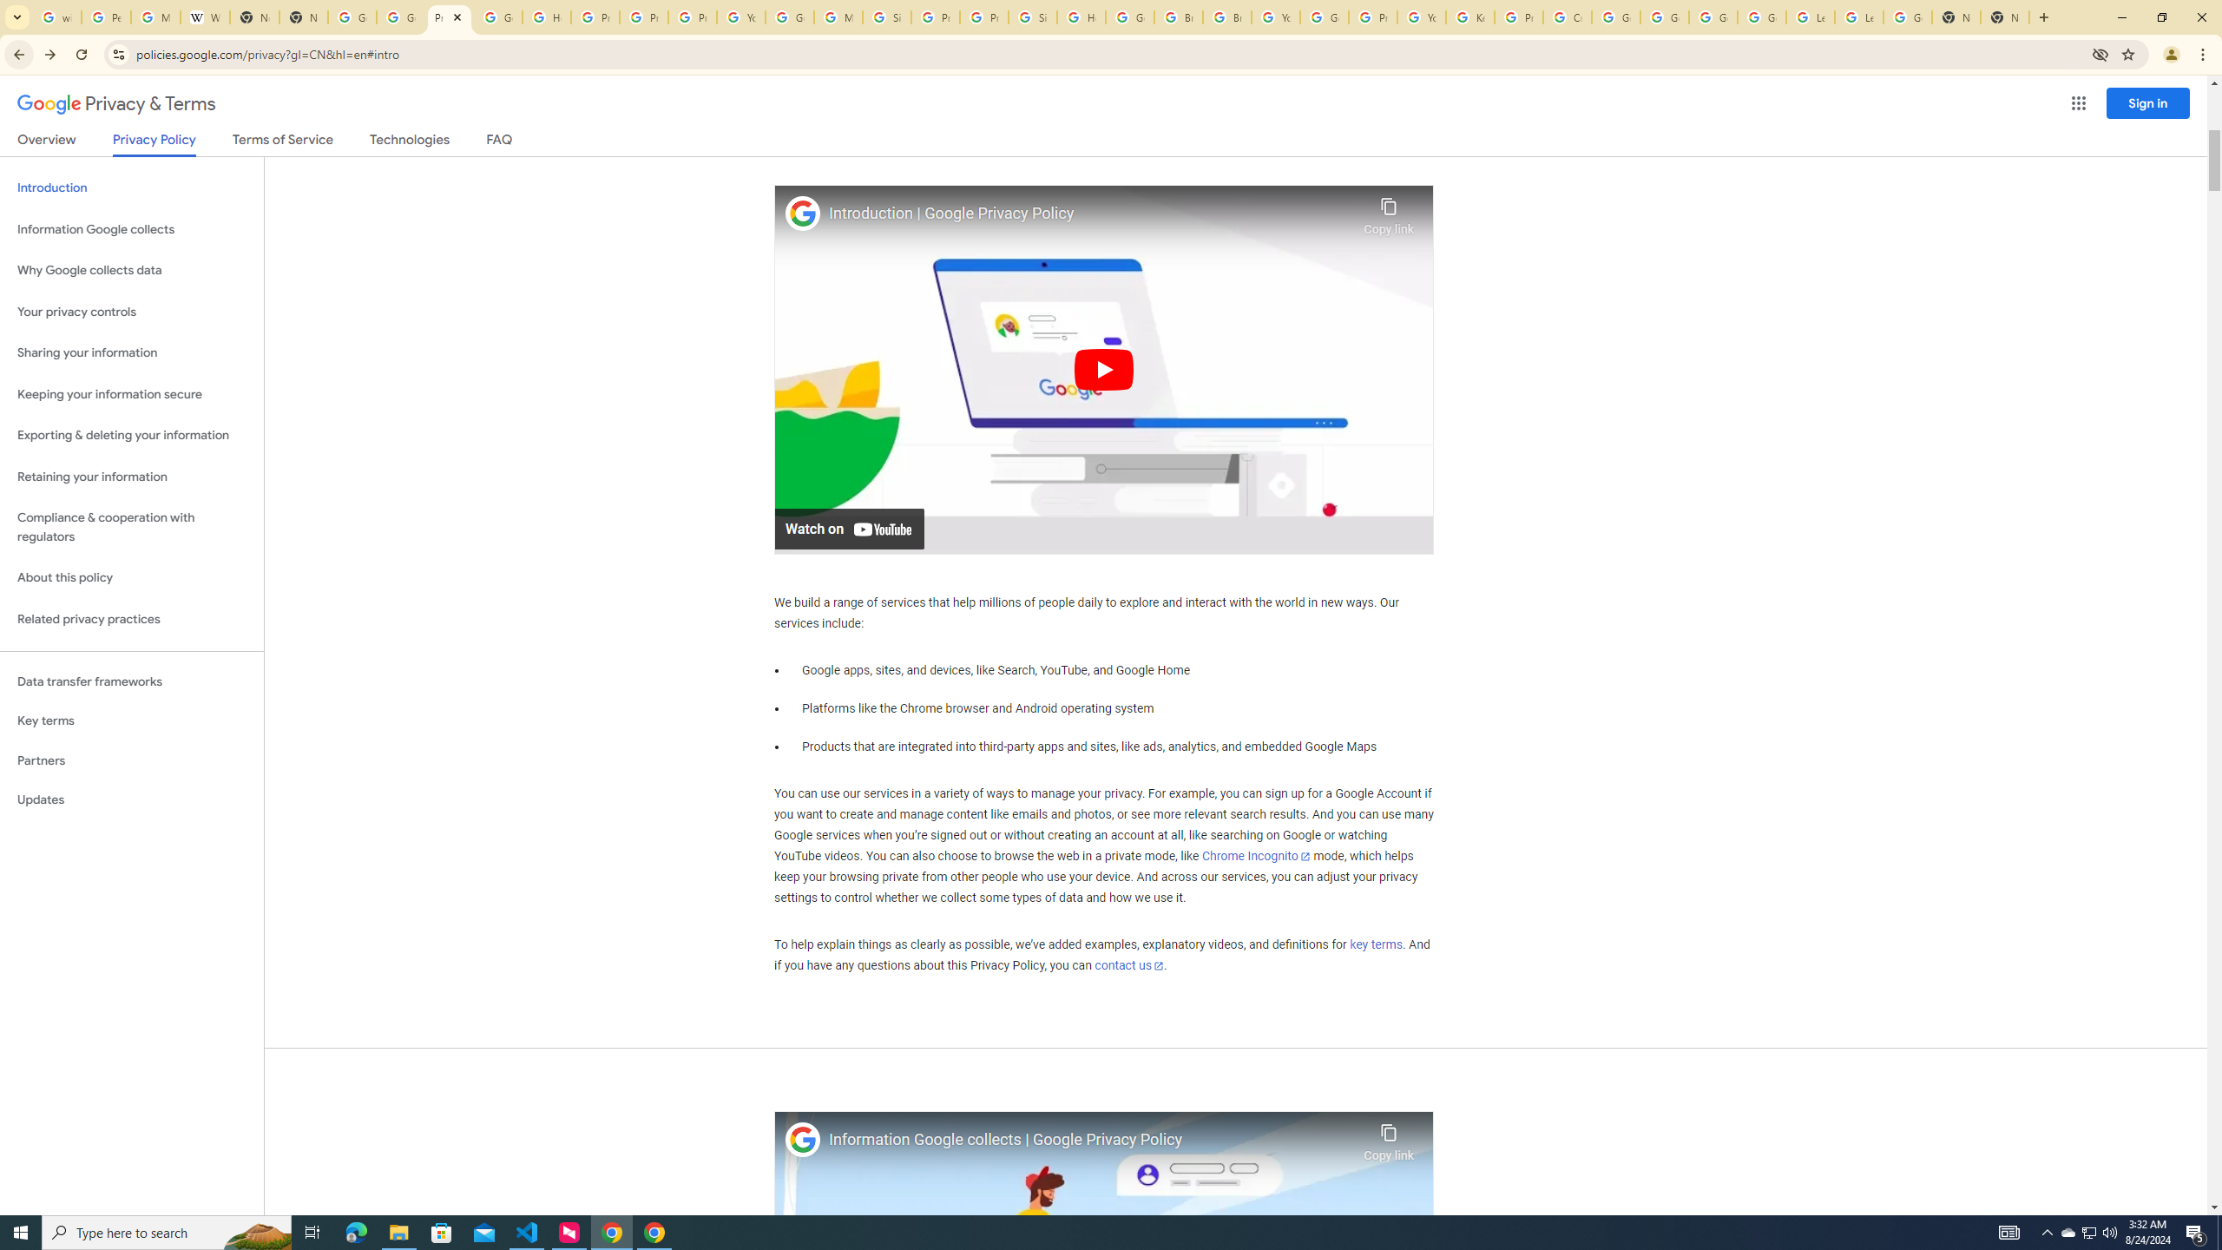  Describe the element at coordinates (1256, 856) in the screenshot. I see `Chrome Incognito` at that location.